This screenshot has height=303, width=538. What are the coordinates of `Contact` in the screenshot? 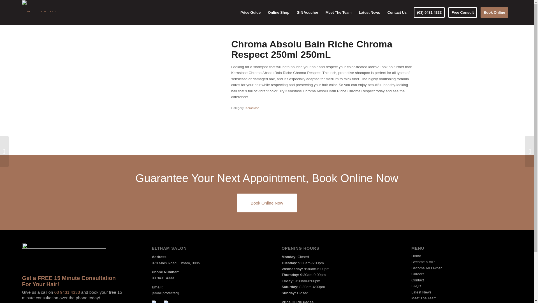 It's located at (461, 280).